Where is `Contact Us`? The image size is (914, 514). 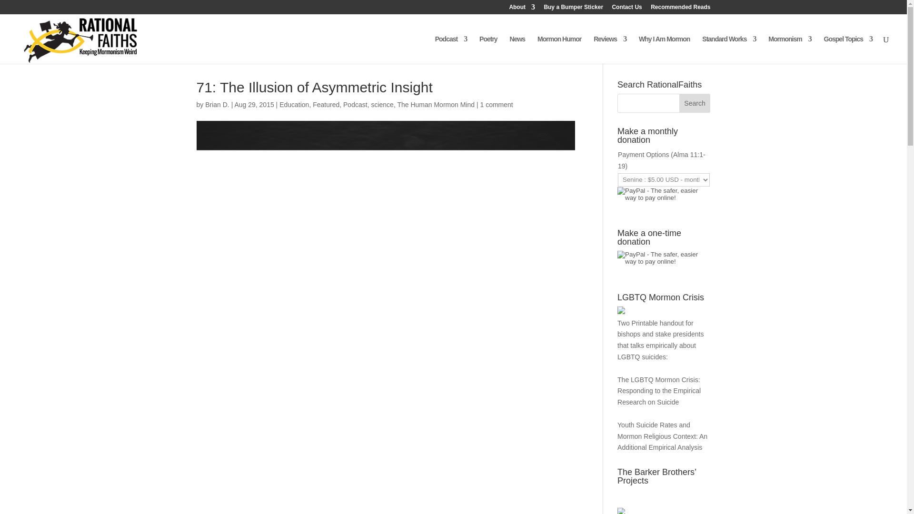 Contact Us is located at coordinates (626, 9).